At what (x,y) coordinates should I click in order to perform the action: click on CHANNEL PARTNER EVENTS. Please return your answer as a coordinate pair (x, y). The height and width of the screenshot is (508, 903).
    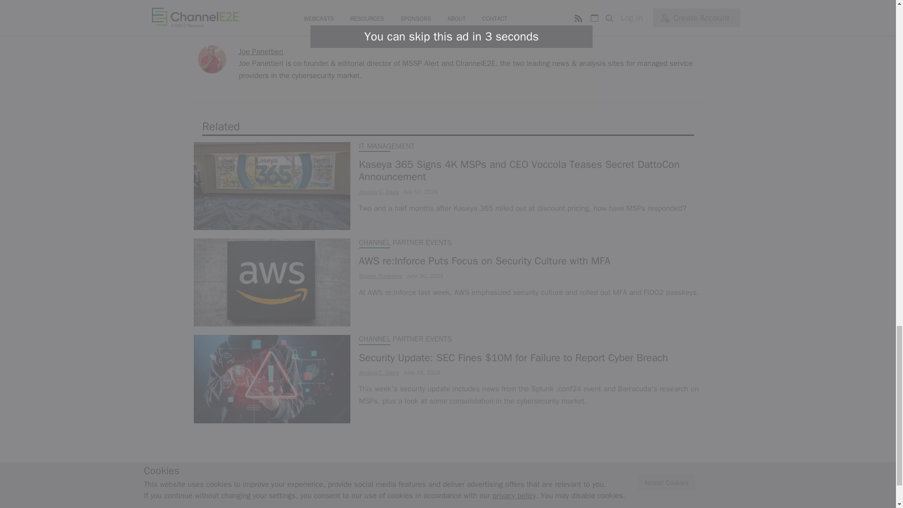
    Looking at the image, I should click on (405, 243).